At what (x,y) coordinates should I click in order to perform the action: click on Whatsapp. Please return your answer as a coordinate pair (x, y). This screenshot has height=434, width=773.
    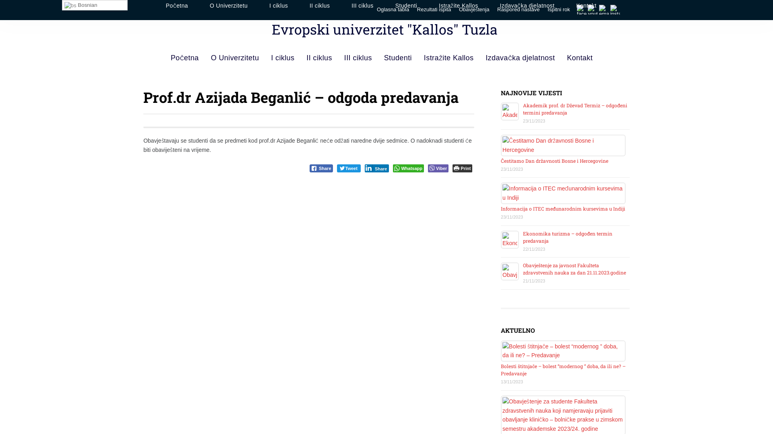
    Looking at the image, I should click on (408, 168).